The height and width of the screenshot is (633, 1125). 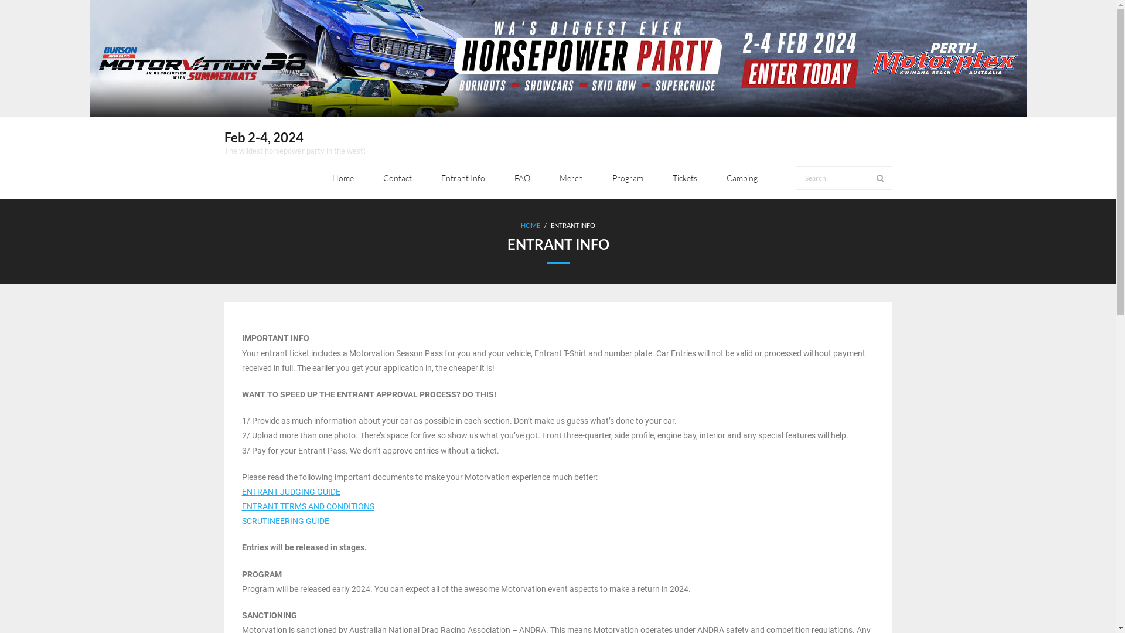 I want to click on Merch, so click(x=571, y=178).